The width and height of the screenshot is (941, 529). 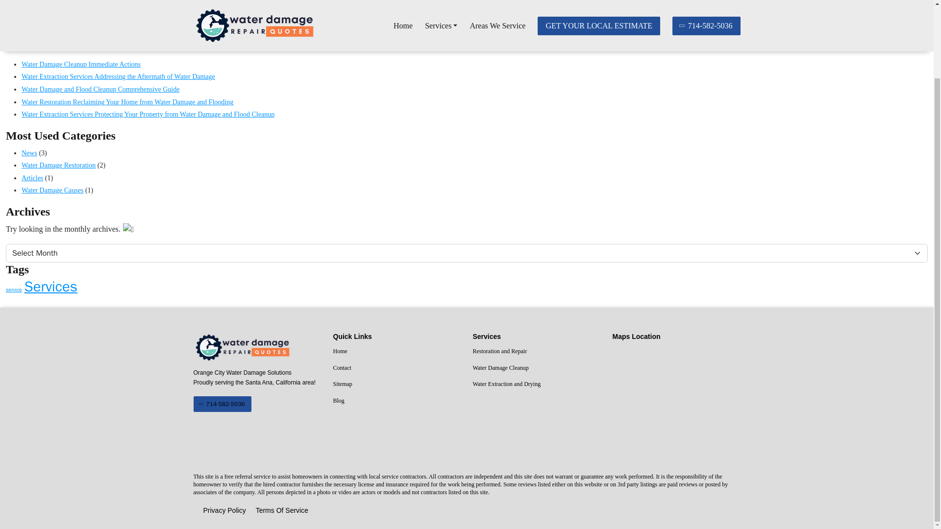 I want to click on Blog, so click(x=397, y=401).